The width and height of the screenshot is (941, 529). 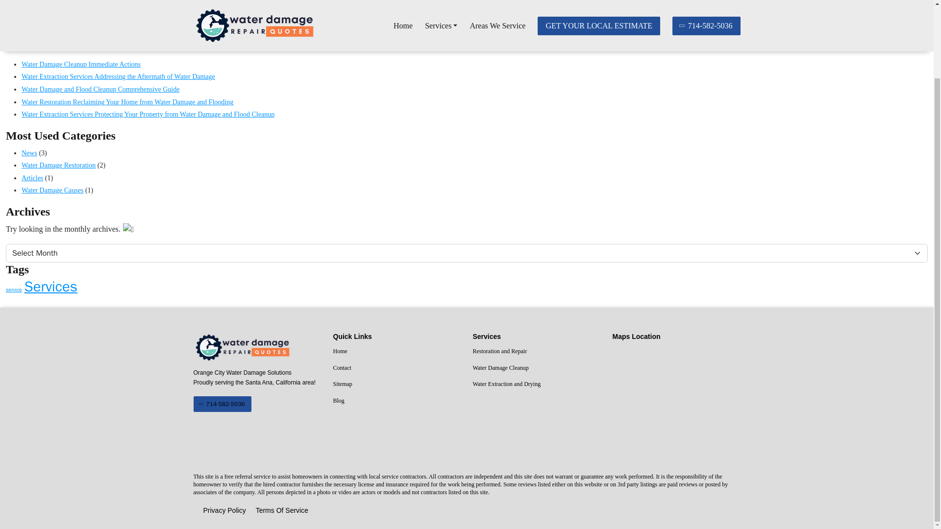 I want to click on Blog, so click(x=397, y=401).